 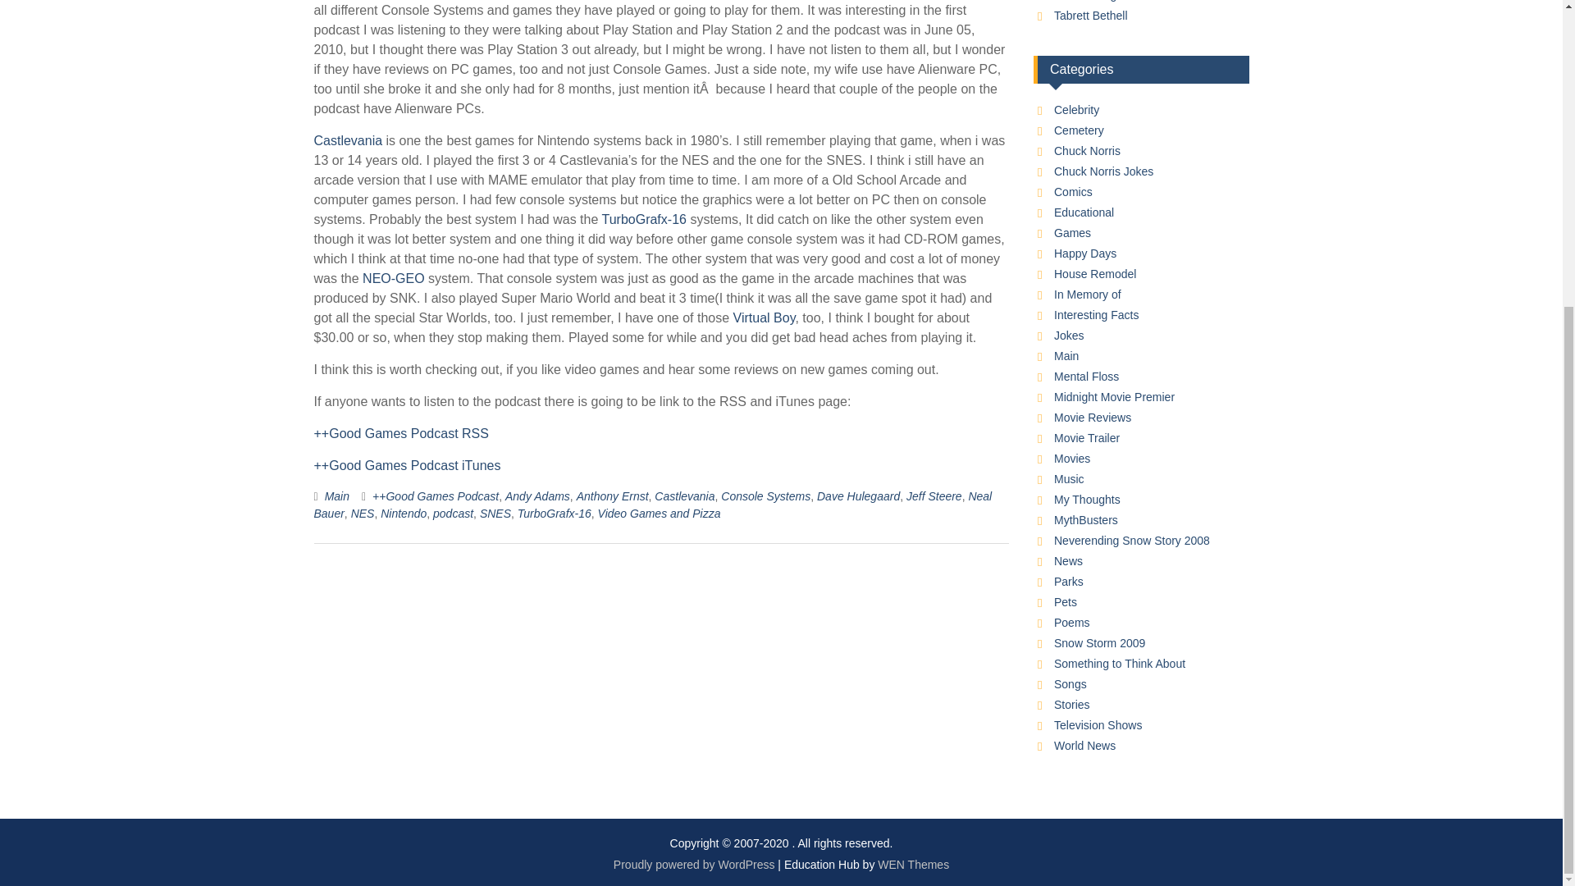 What do you see at coordinates (555, 513) in the screenshot?
I see `TurboGrafx-16` at bounding box center [555, 513].